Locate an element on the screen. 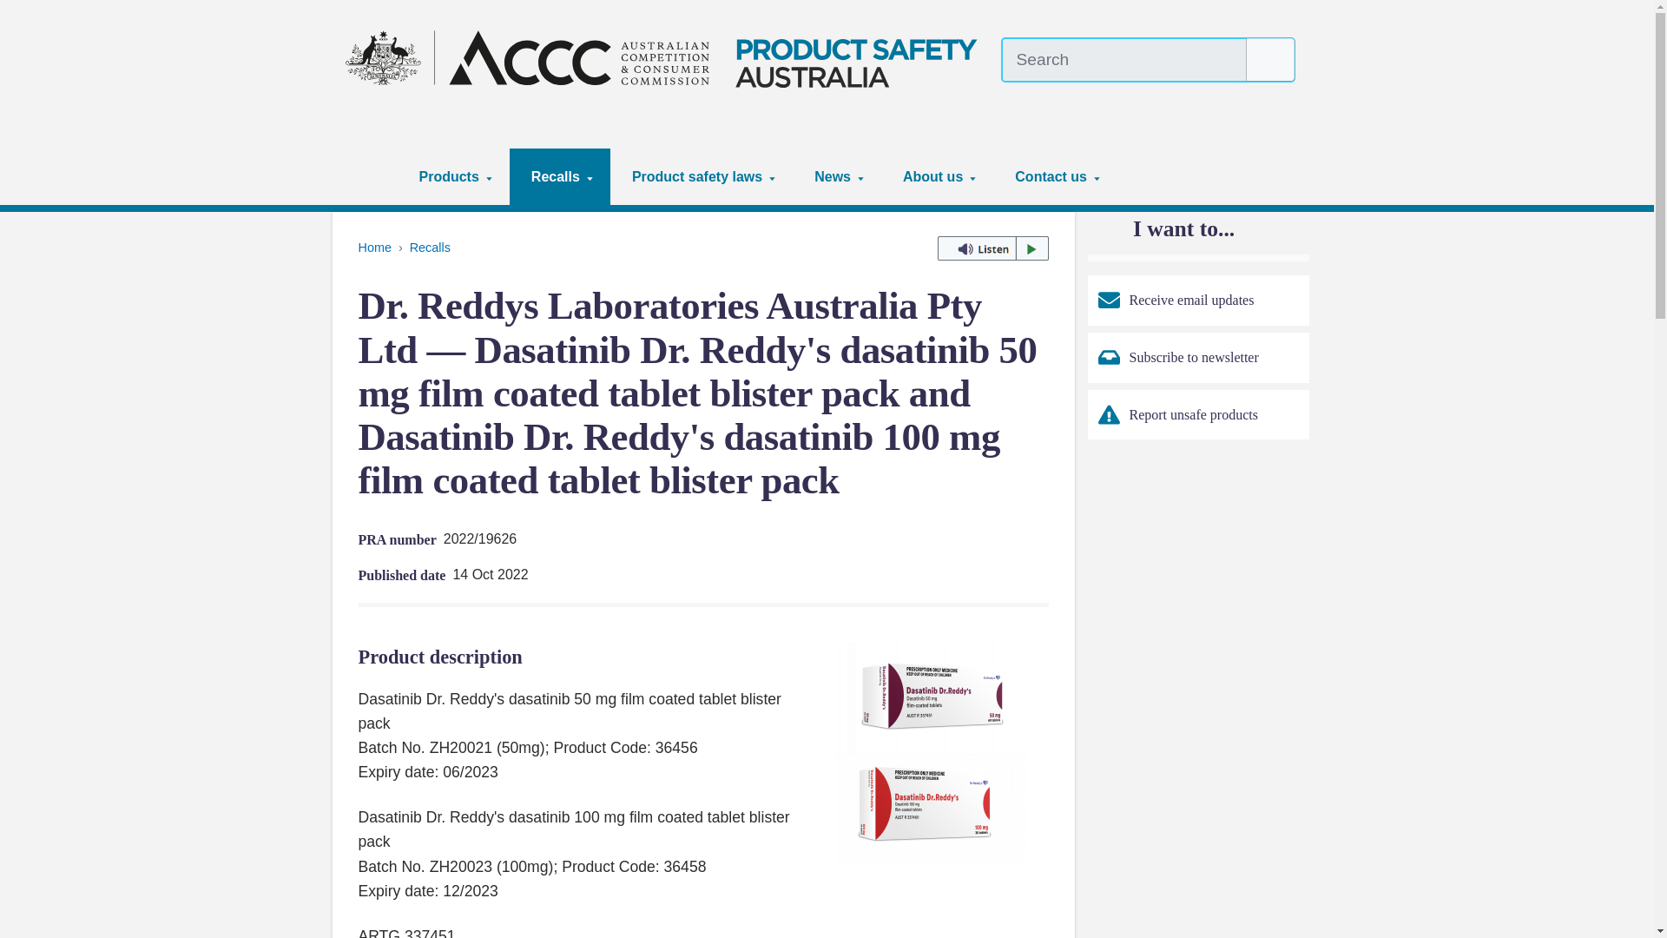  "Products" is located at coordinates (489, 177).